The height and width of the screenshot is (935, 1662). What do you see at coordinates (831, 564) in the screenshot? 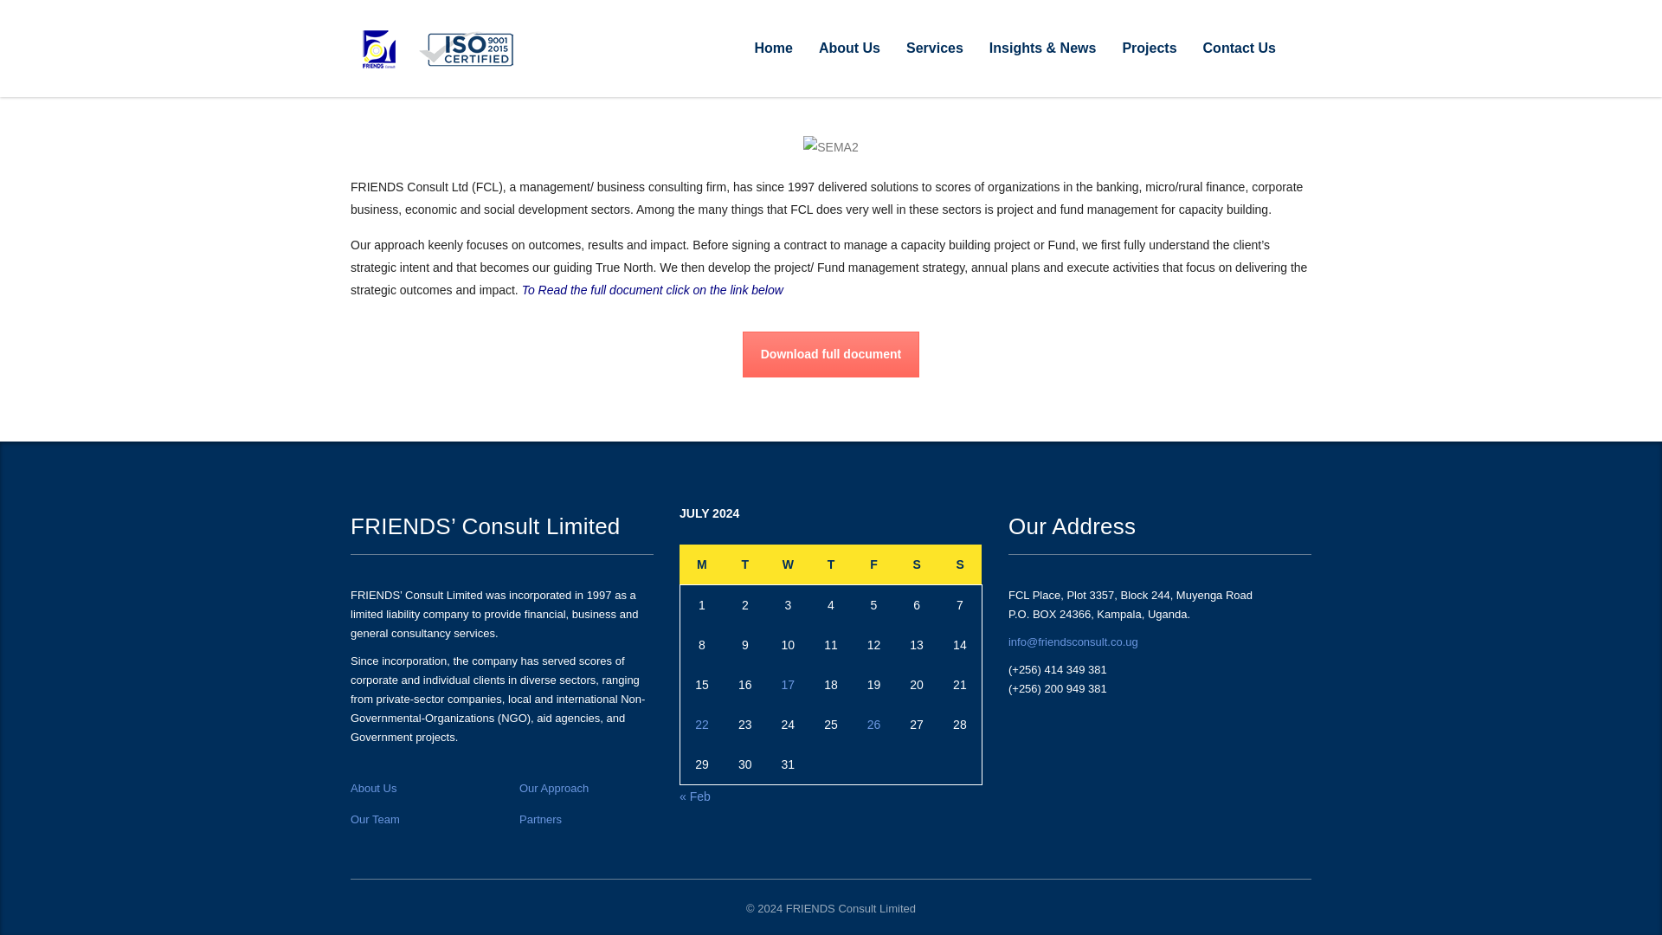
I see `Thursday` at bounding box center [831, 564].